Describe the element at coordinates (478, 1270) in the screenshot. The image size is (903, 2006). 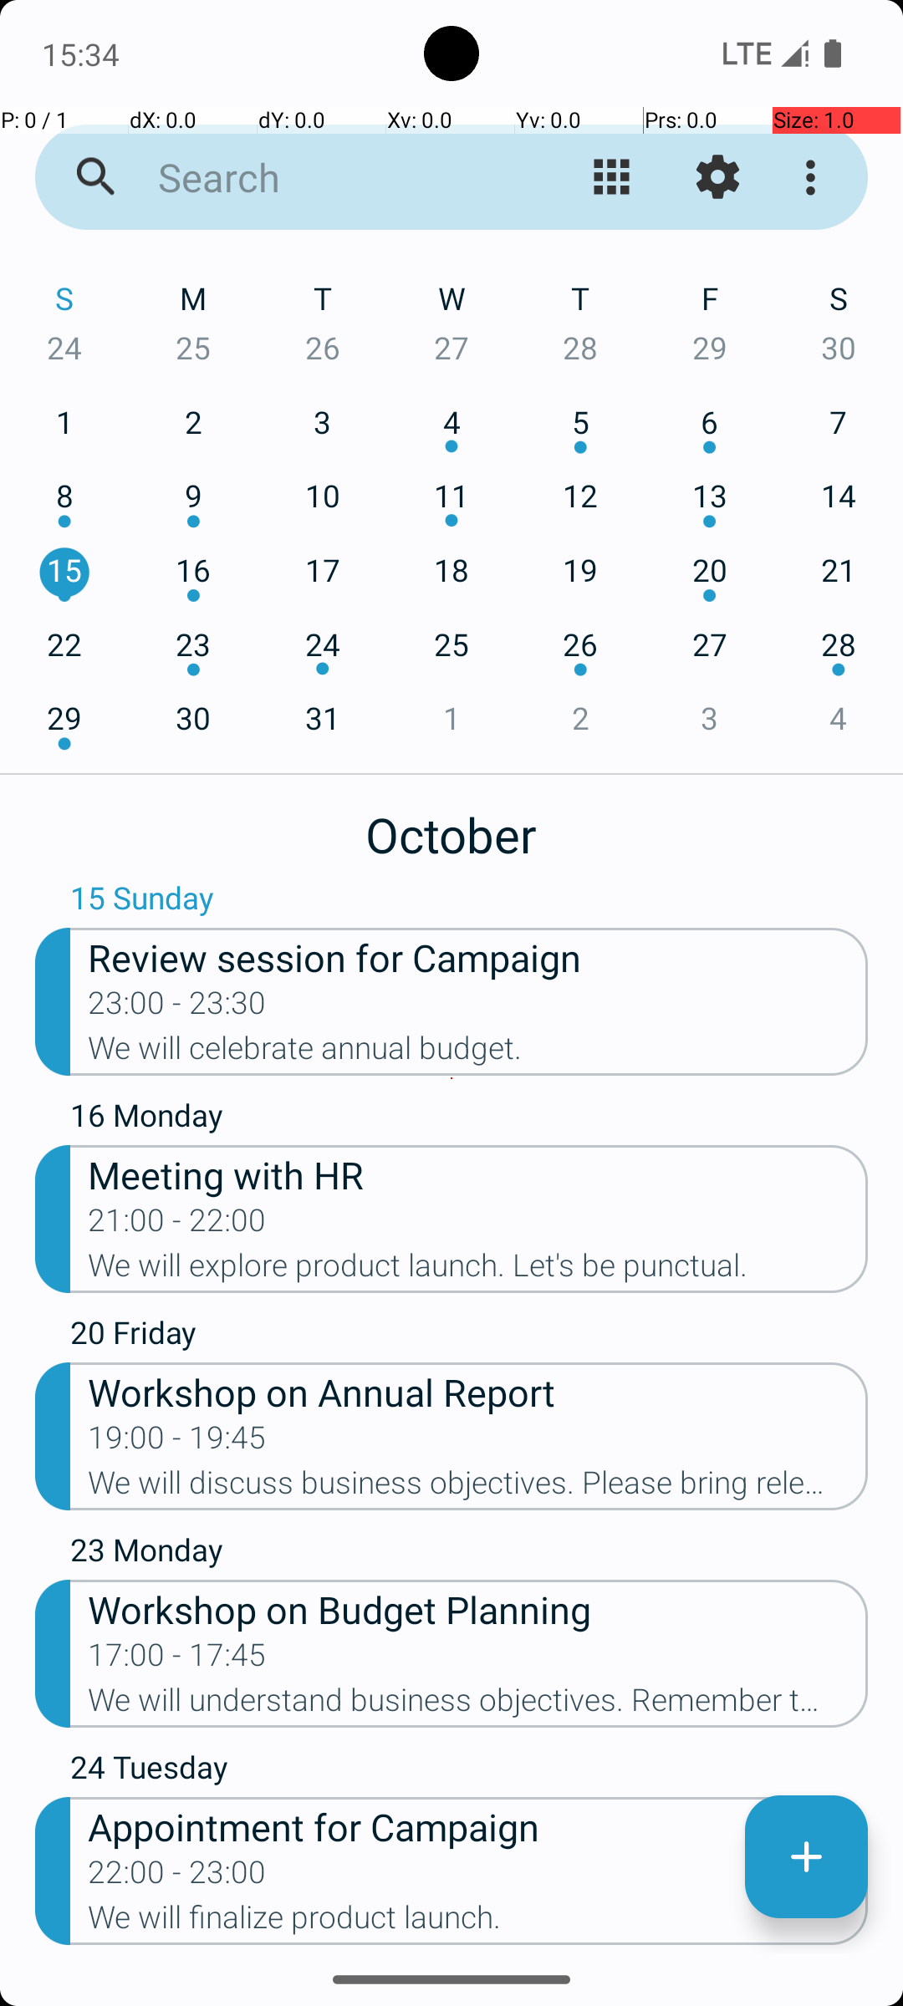
I see `We will explore product launch. Let's be punctual.` at that location.